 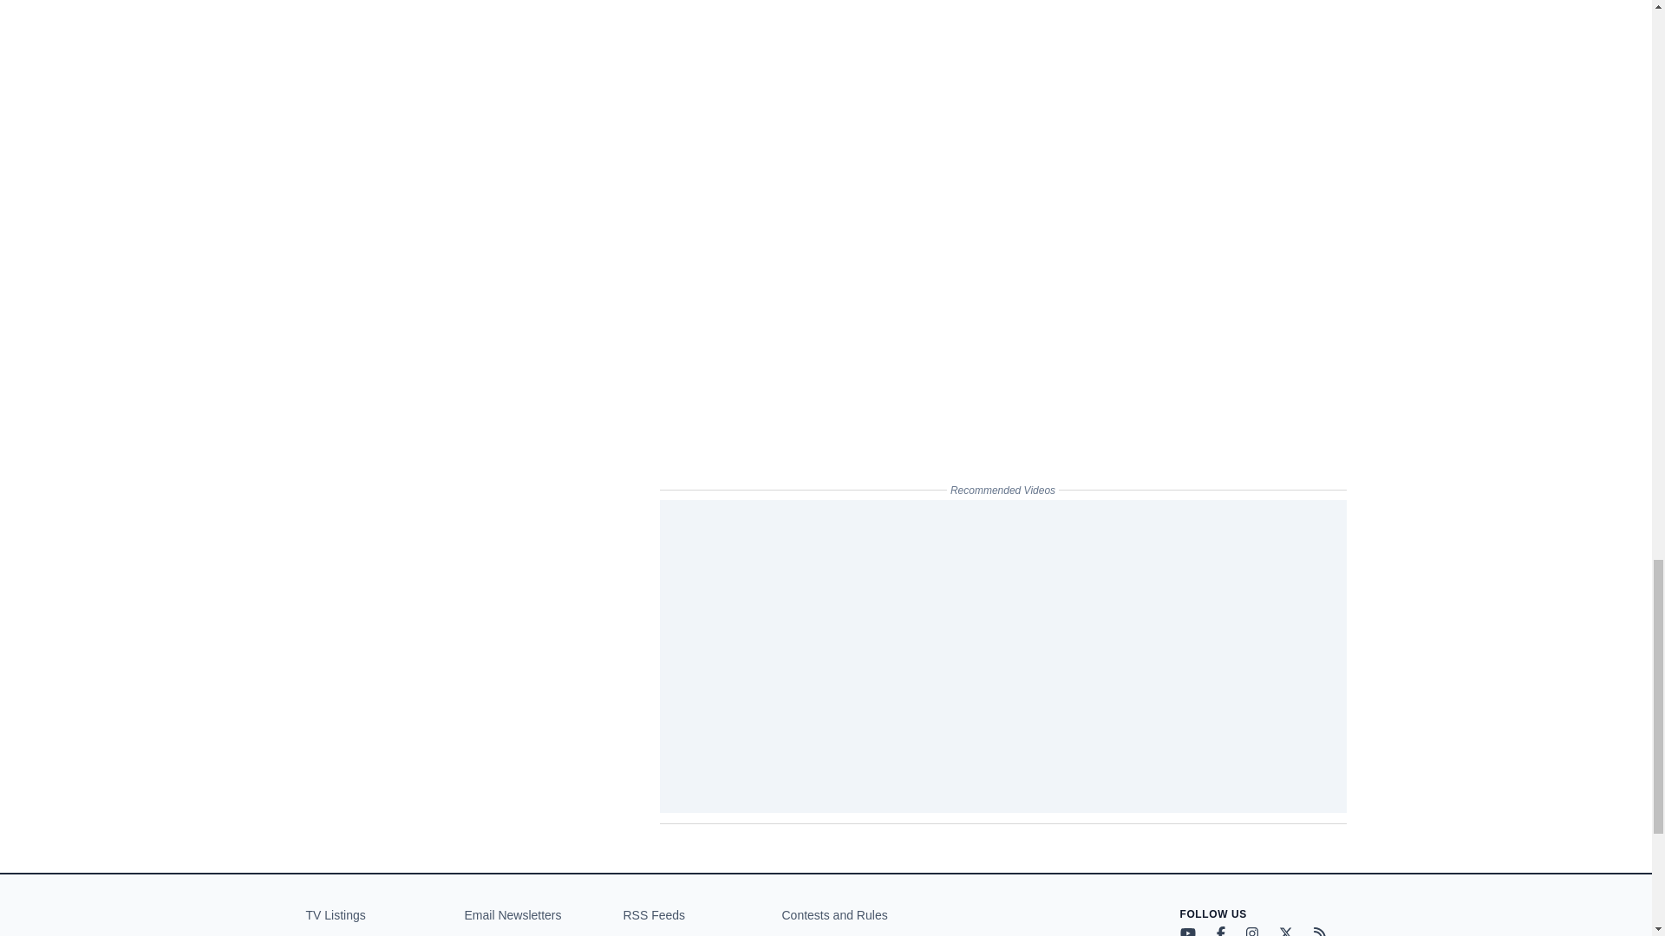 What do you see at coordinates (1186, 931) in the screenshot?
I see `youtube` at bounding box center [1186, 931].